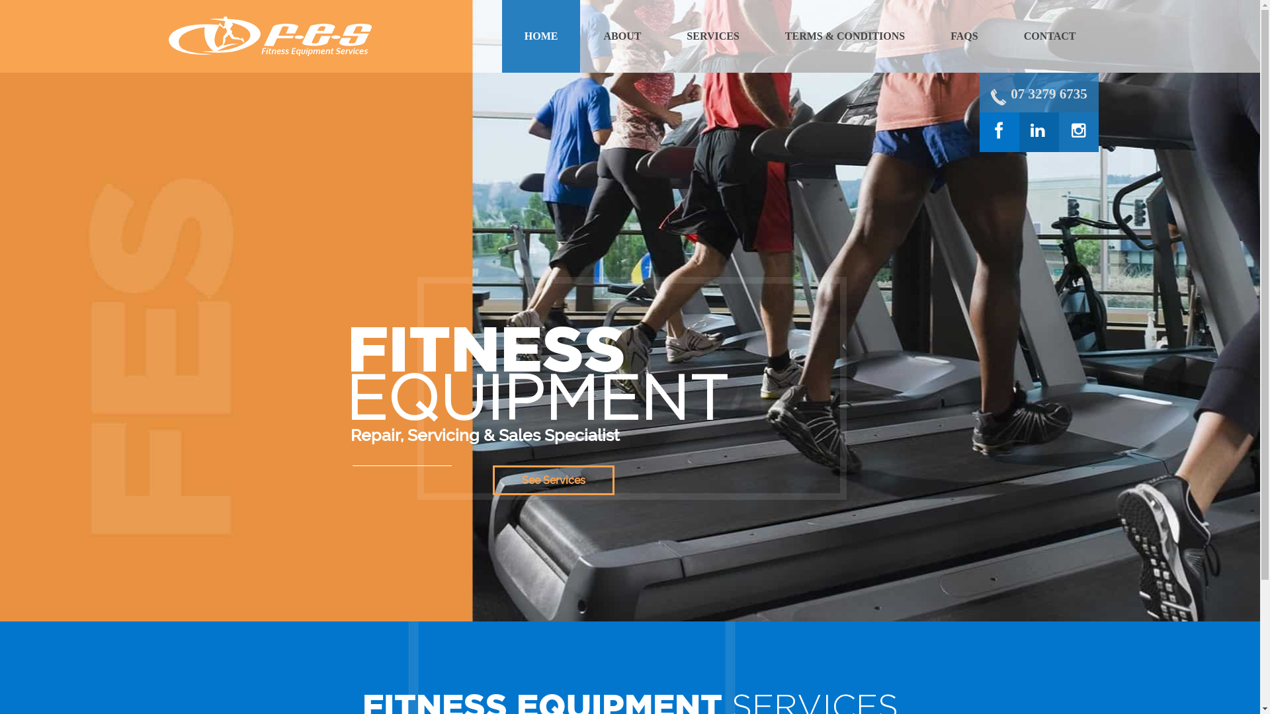 The height and width of the screenshot is (714, 1270). Describe the element at coordinates (987, 124) in the screenshot. I see `facebook` at that location.